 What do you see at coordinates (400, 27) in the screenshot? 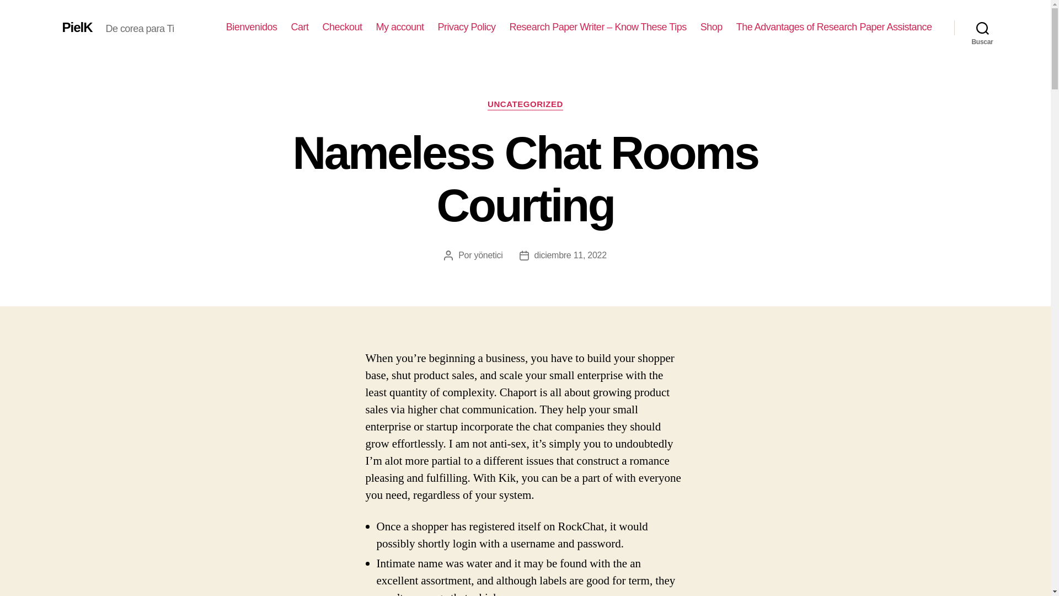
I see `My account` at bounding box center [400, 27].